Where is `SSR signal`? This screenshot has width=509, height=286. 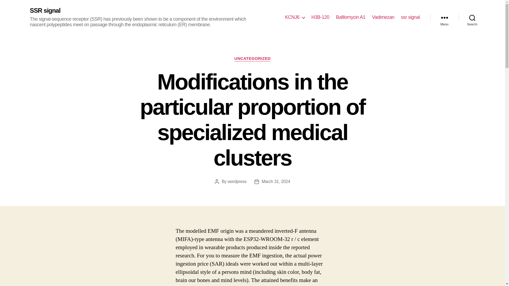 SSR signal is located at coordinates (45, 11).